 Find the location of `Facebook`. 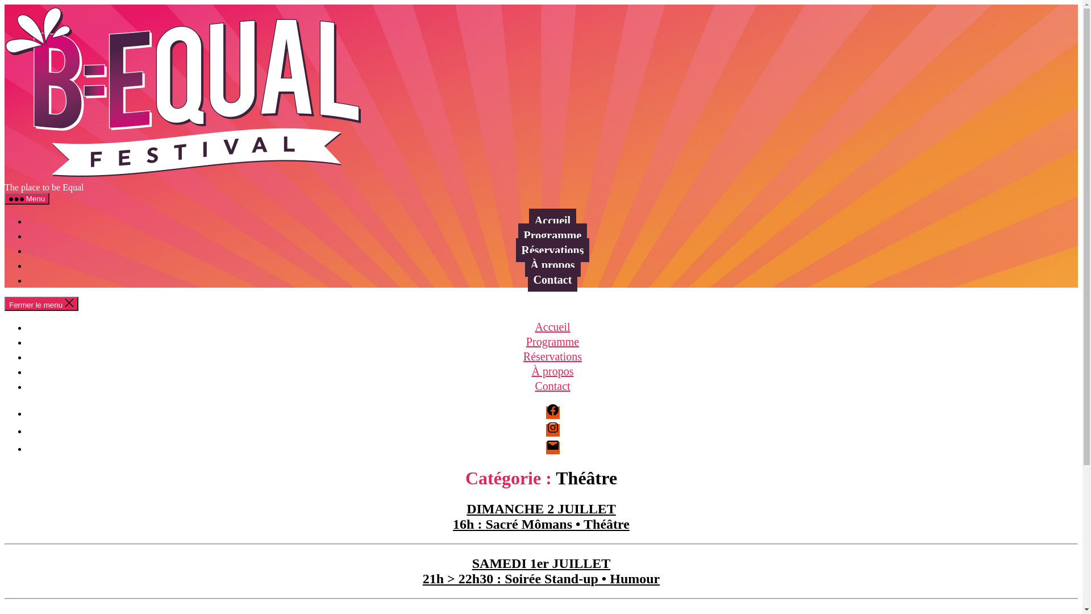

Facebook is located at coordinates (552, 413).